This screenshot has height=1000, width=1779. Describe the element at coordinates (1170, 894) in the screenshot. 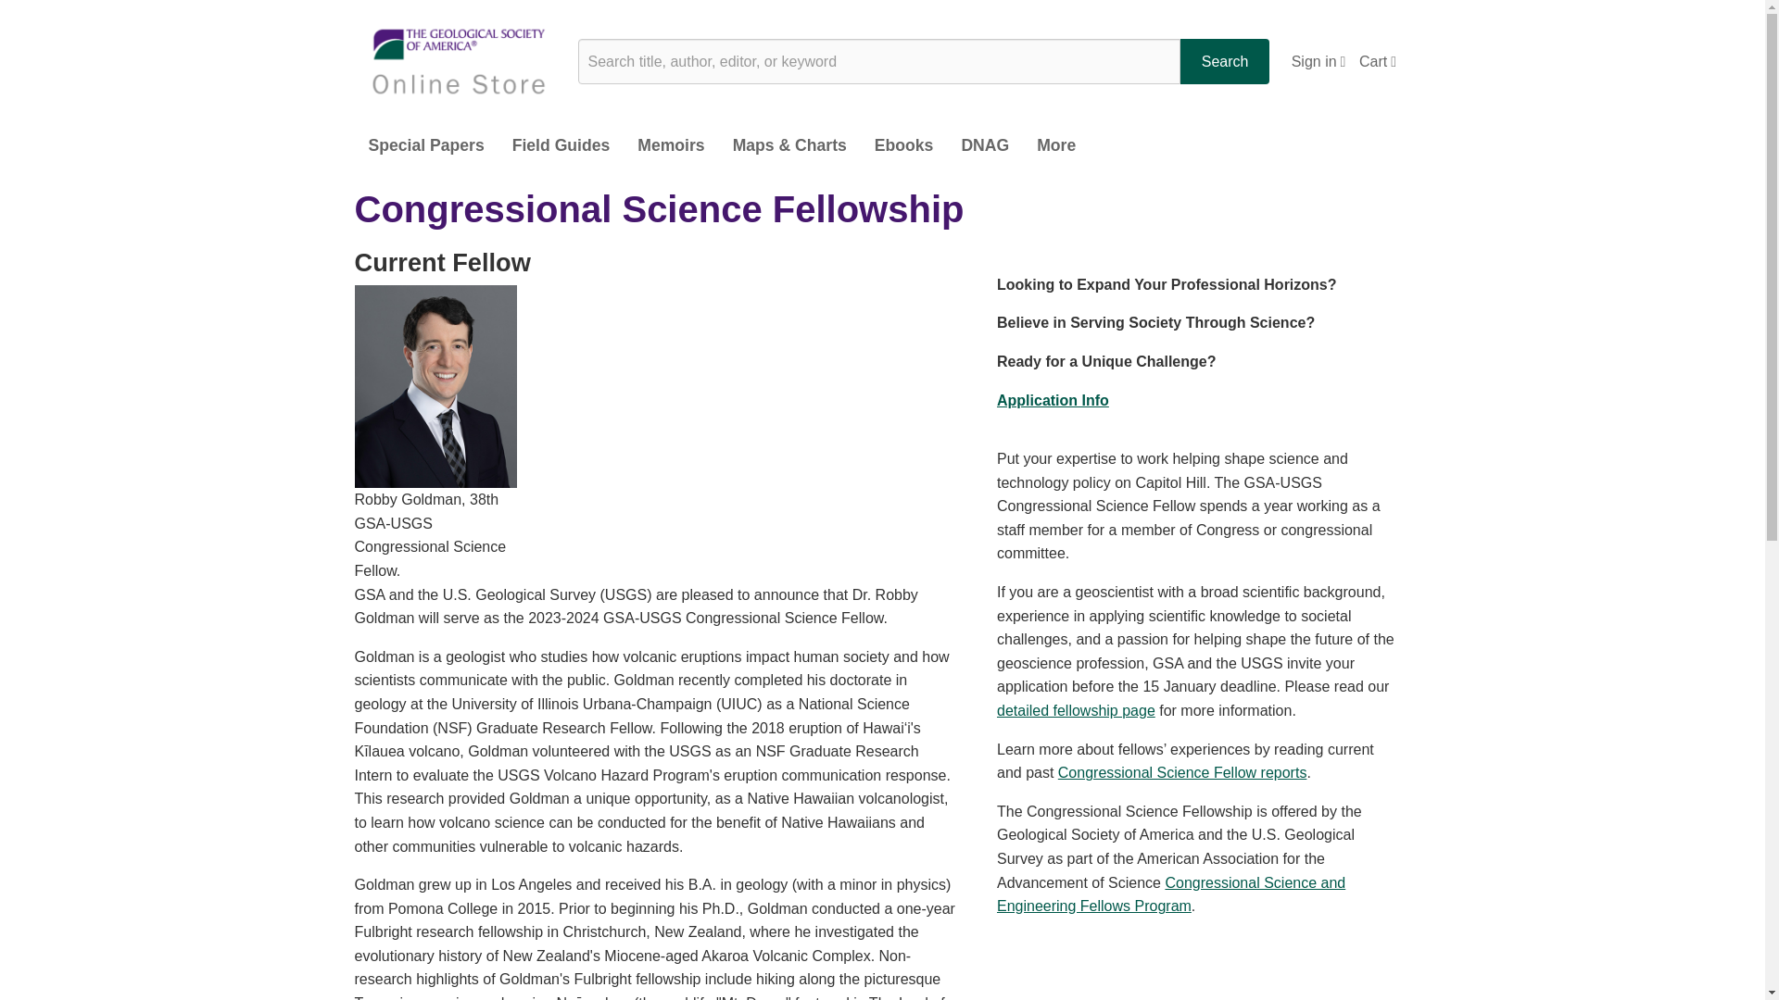

I see `Congressional Science and Engineering Fellows Program` at that location.